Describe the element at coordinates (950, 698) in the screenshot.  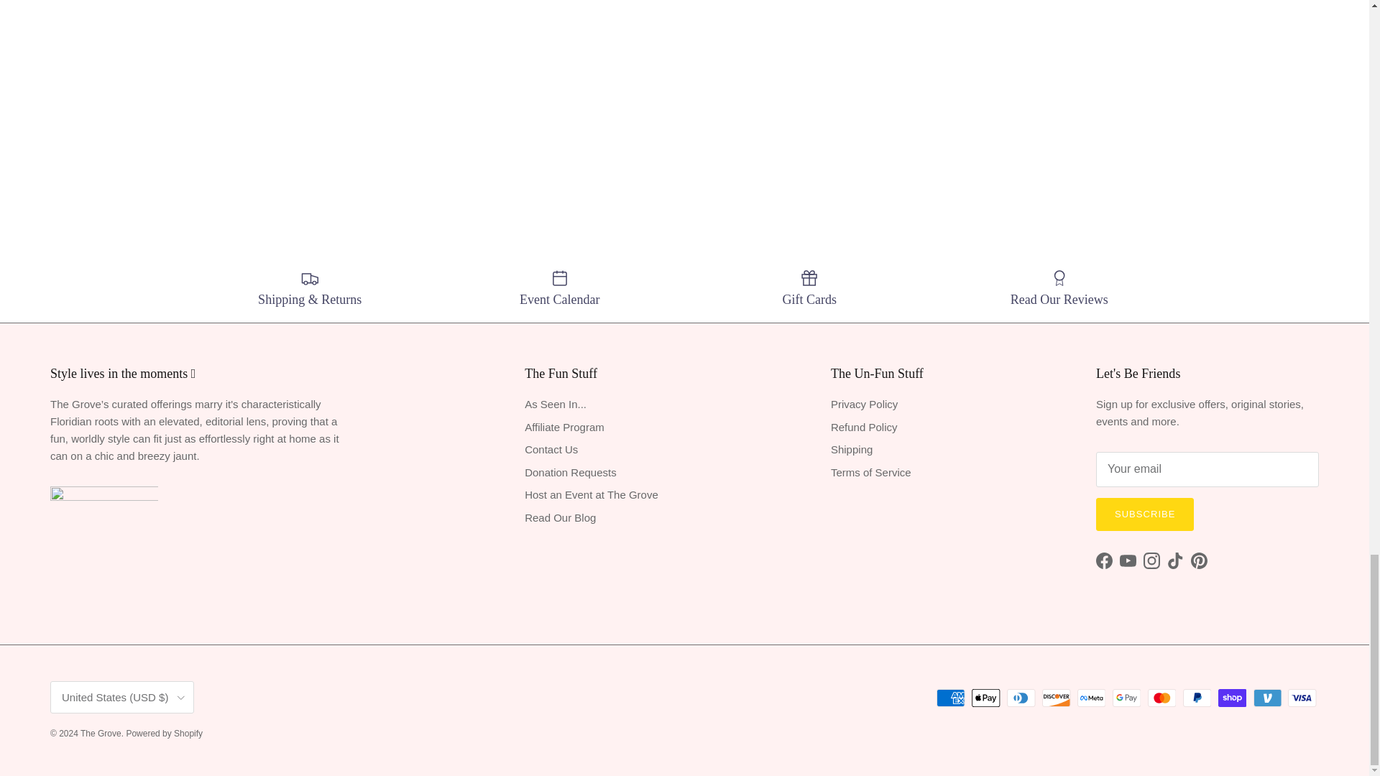
I see `American Express` at that location.